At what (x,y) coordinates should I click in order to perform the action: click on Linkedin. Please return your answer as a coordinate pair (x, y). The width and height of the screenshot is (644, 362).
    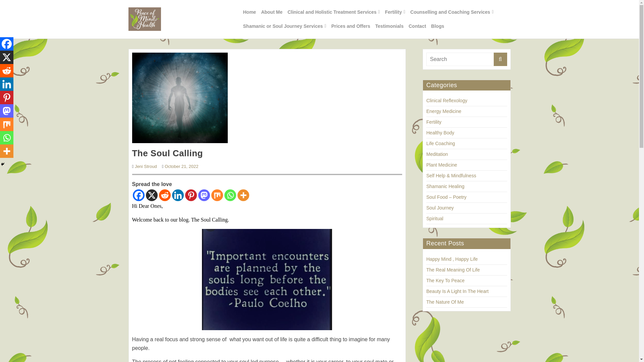
    Looking at the image, I should click on (178, 195).